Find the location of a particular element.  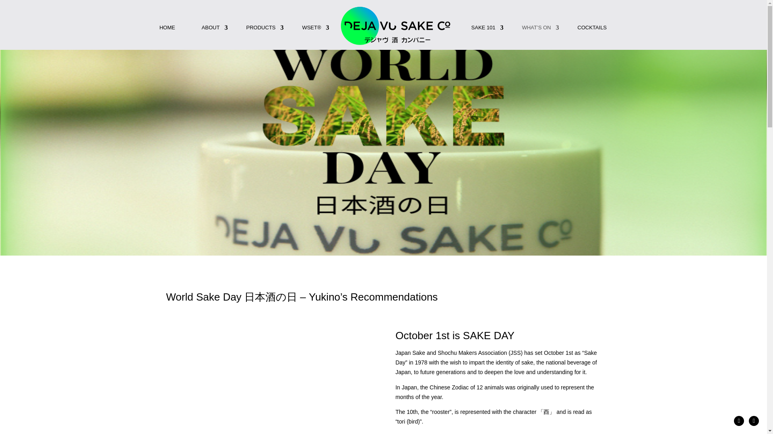

Instagram is located at coordinates (754, 420).